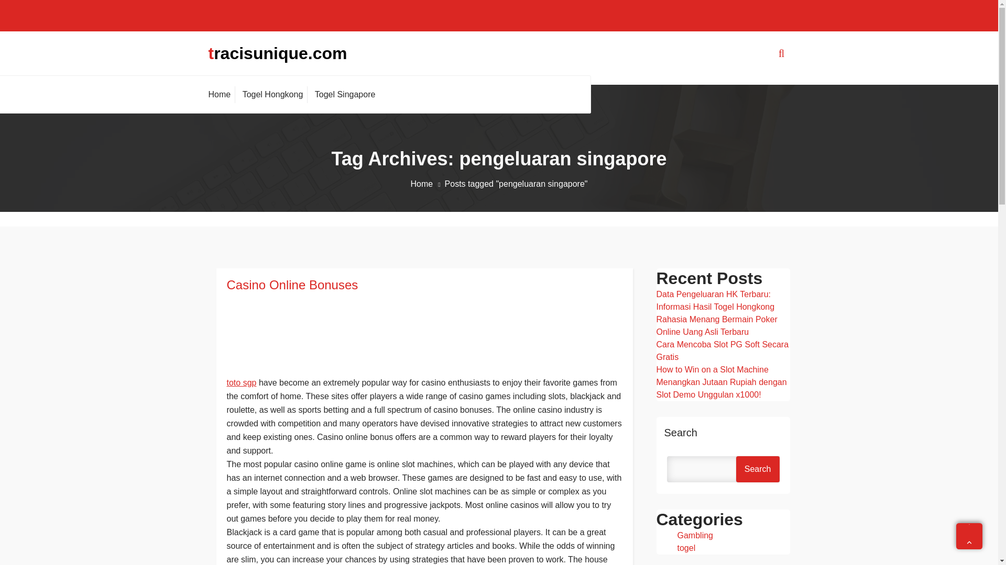  Describe the element at coordinates (695, 536) in the screenshot. I see `Gambling` at that location.